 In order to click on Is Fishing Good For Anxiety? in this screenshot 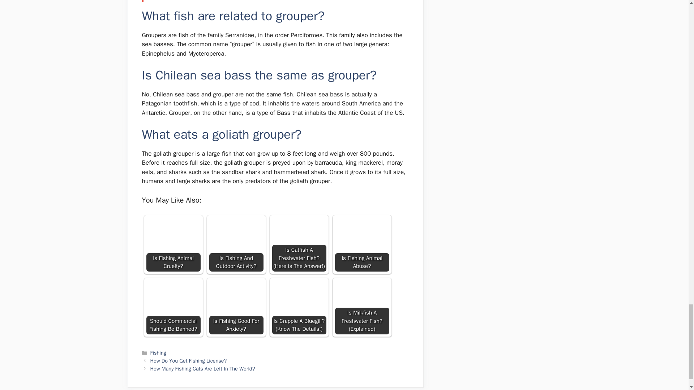, I will do `click(236, 307)`.